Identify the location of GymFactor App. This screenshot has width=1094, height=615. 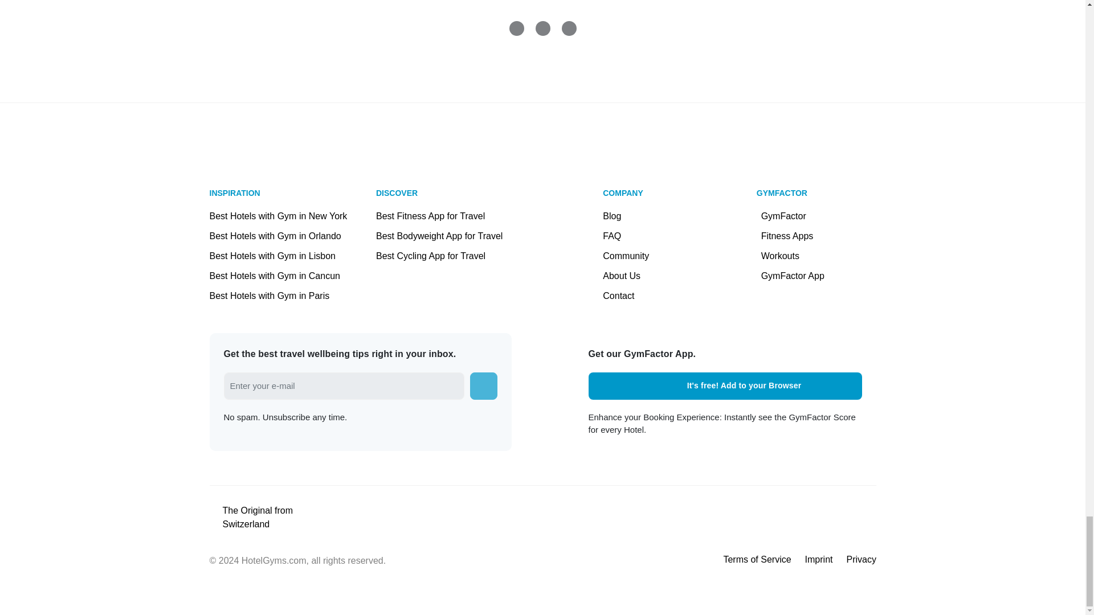
(793, 276).